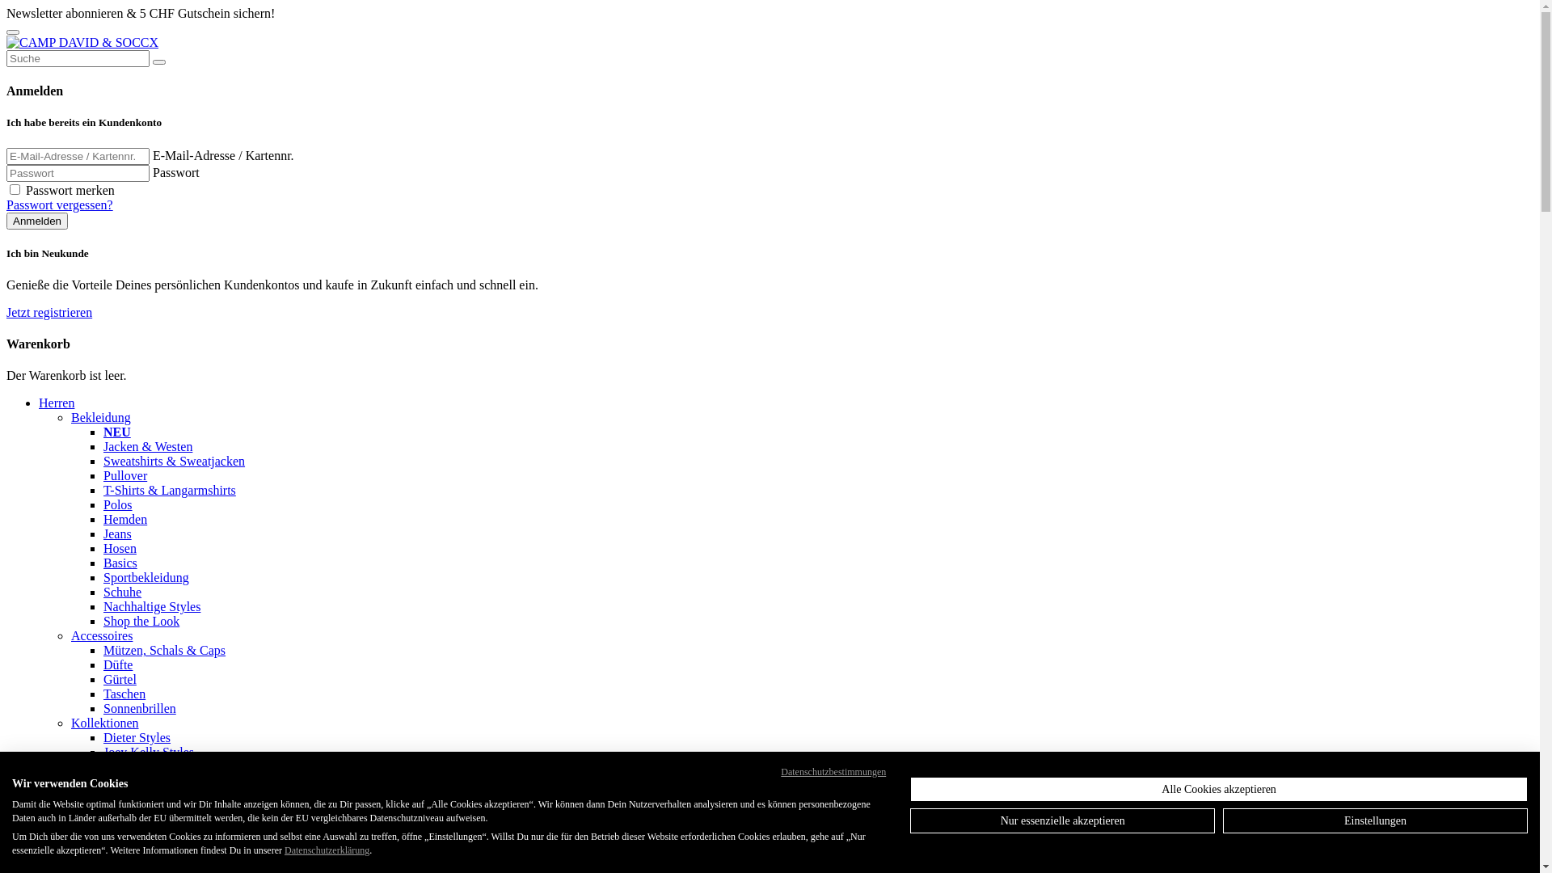 The image size is (1552, 873). What do you see at coordinates (57, 403) in the screenshot?
I see `Herren` at bounding box center [57, 403].